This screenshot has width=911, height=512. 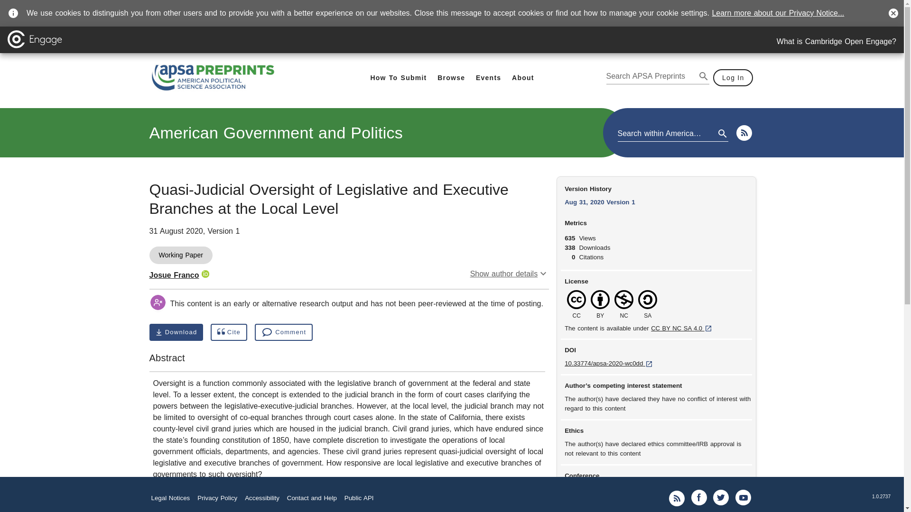 I want to click on Log In, so click(x=489, y=78).